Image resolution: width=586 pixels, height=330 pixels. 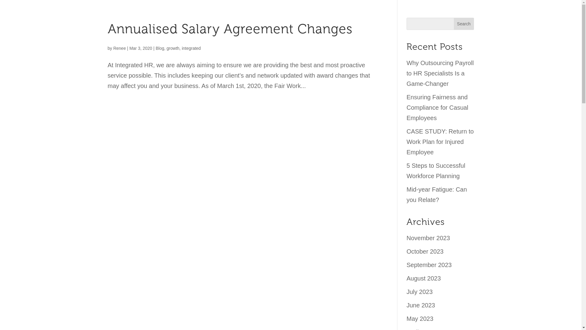 What do you see at coordinates (421, 305) in the screenshot?
I see `June 2023` at bounding box center [421, 305].